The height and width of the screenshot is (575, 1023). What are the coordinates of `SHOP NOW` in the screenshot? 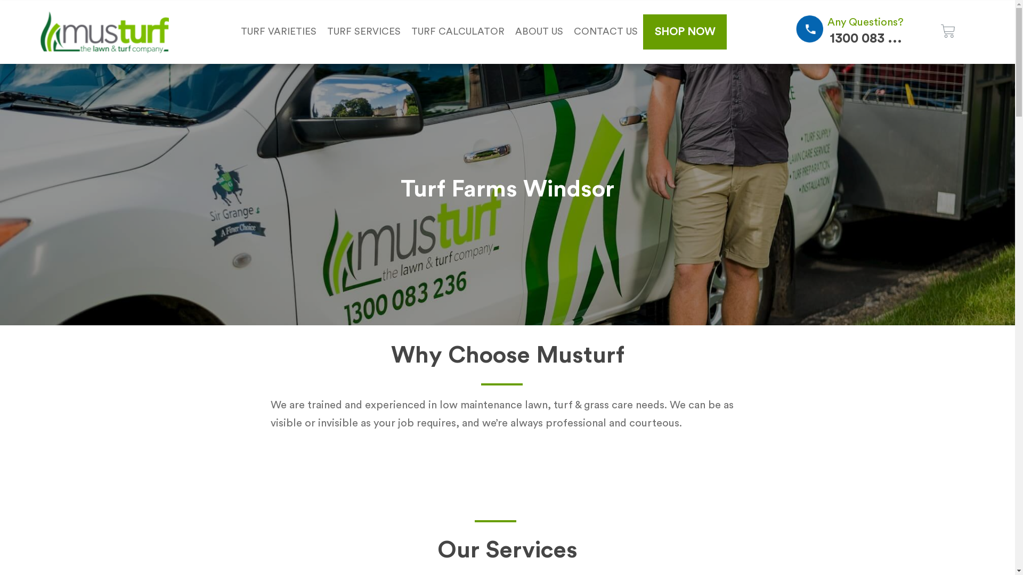 It's located at (685, 32).